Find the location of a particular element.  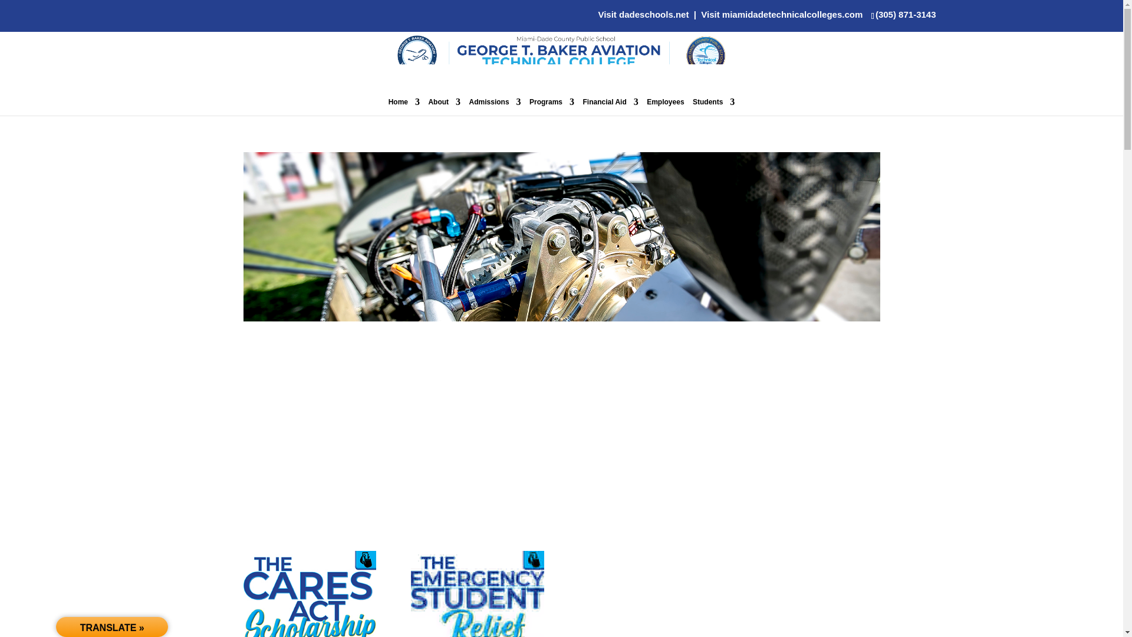

About is located at coordinates (444, 106).